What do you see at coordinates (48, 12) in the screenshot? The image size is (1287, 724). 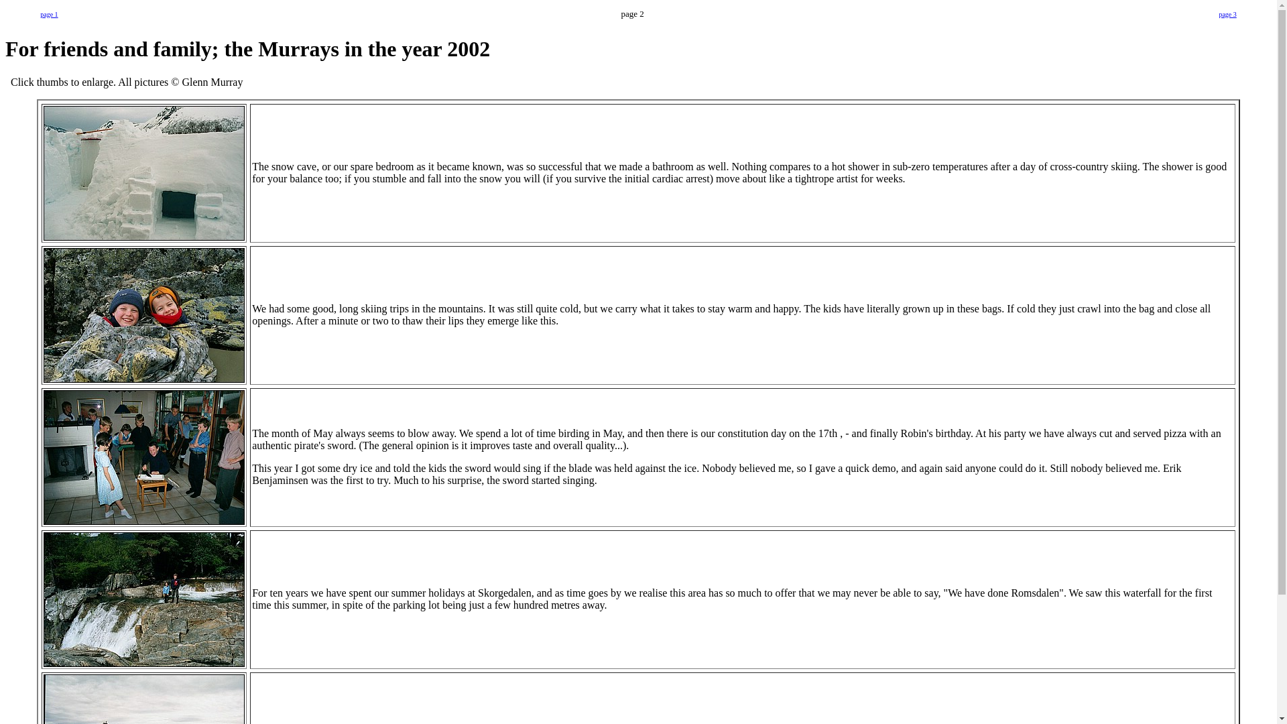 I see `page 1` at bounding box center [48, 12].